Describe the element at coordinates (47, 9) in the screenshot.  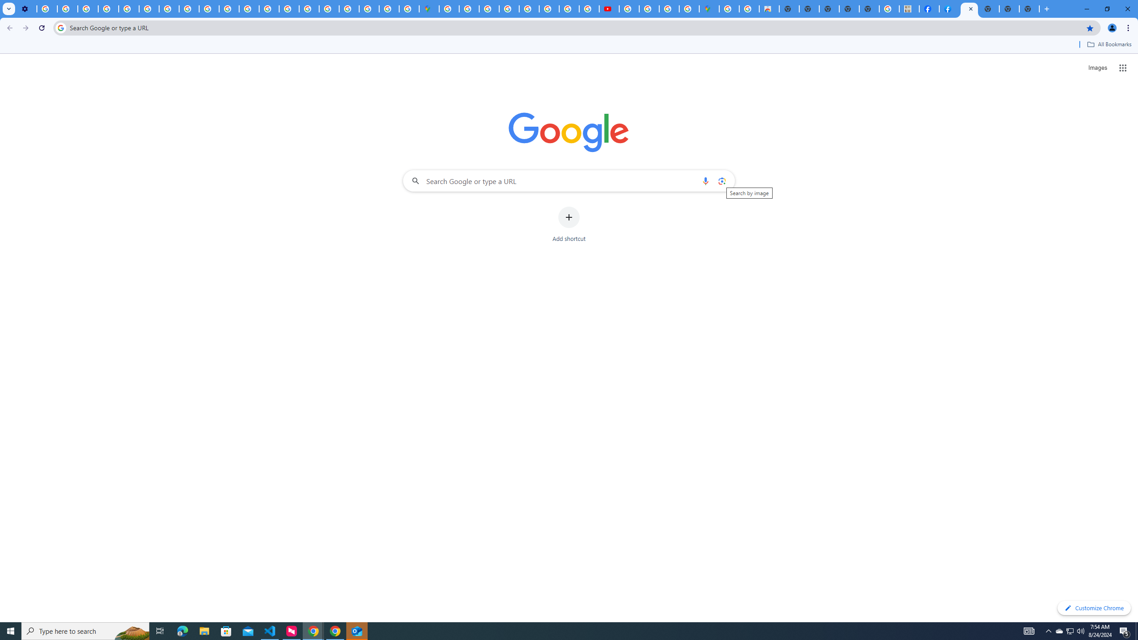
I see `Delete photos & videos - Computer - Google Photos Help` at that location.